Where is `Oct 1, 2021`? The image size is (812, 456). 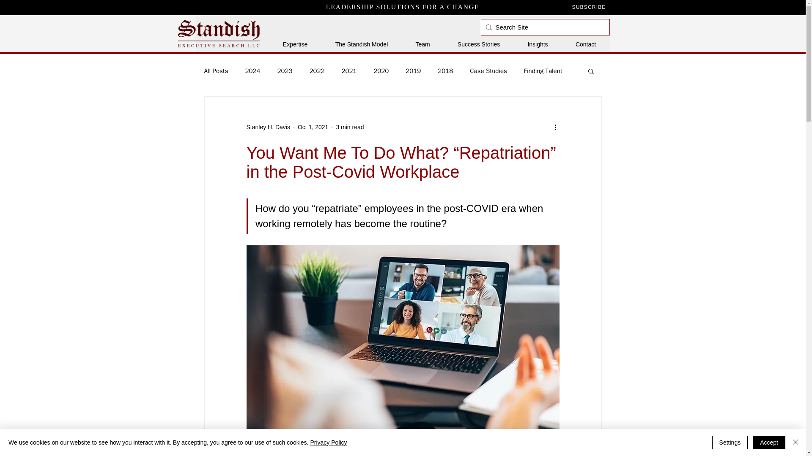 Oct 1, 2021 is located at coordinates (313, 126).